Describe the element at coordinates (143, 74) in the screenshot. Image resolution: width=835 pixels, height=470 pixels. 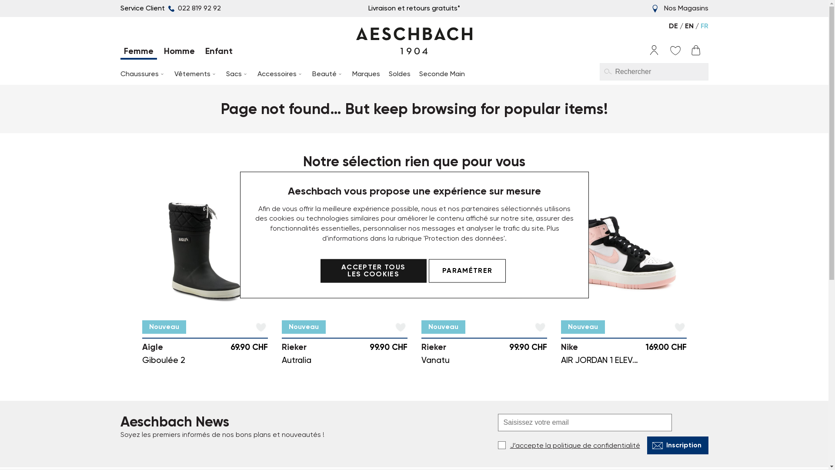
I see `Chaussures` at that location.